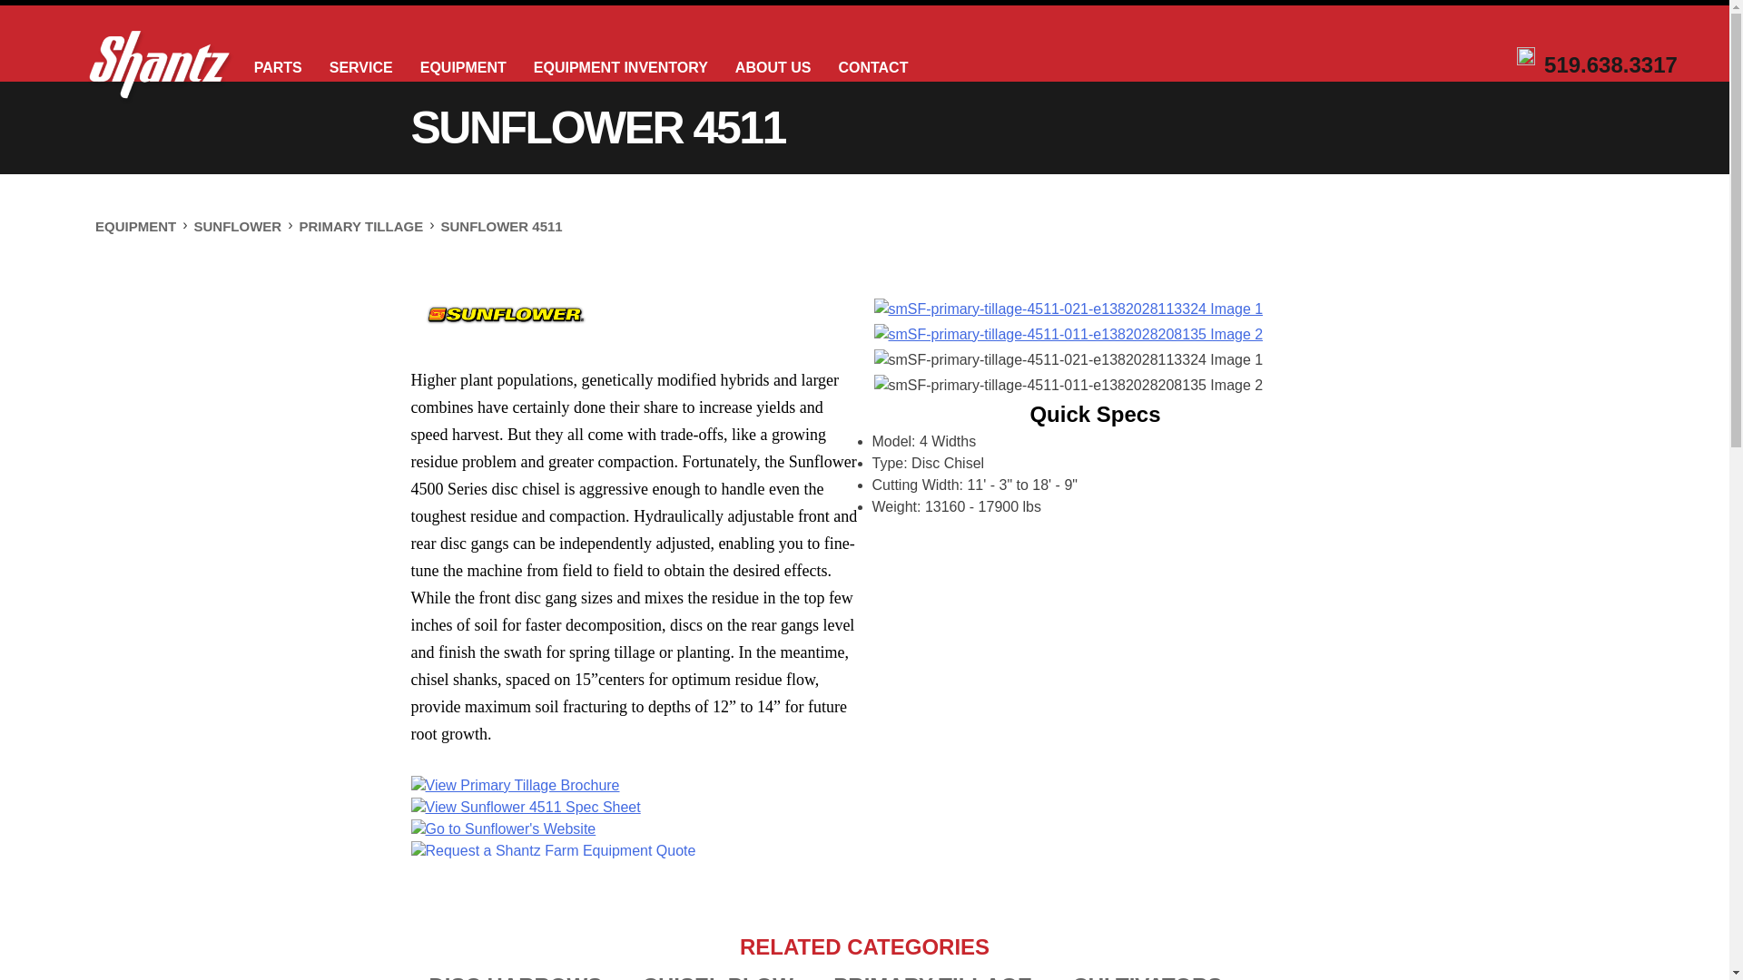 The image size is (1743, 980). What do you see at coordinates (873, 67) in the screenshot?
I see `CONTACT` at bounding box center [873, 67].